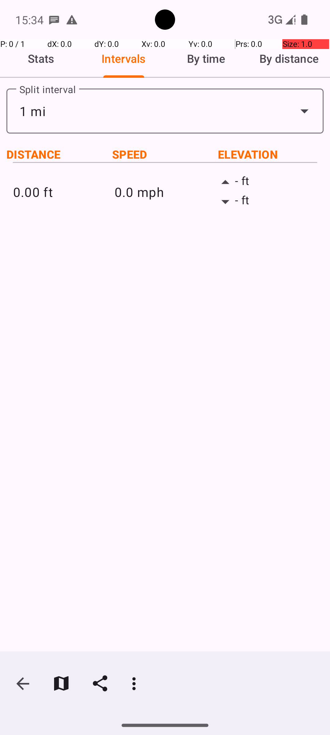  What do you see at coordinates (165, 192) in the screenshot?
I see `0.0 mph` at bounding box center [165, 192].